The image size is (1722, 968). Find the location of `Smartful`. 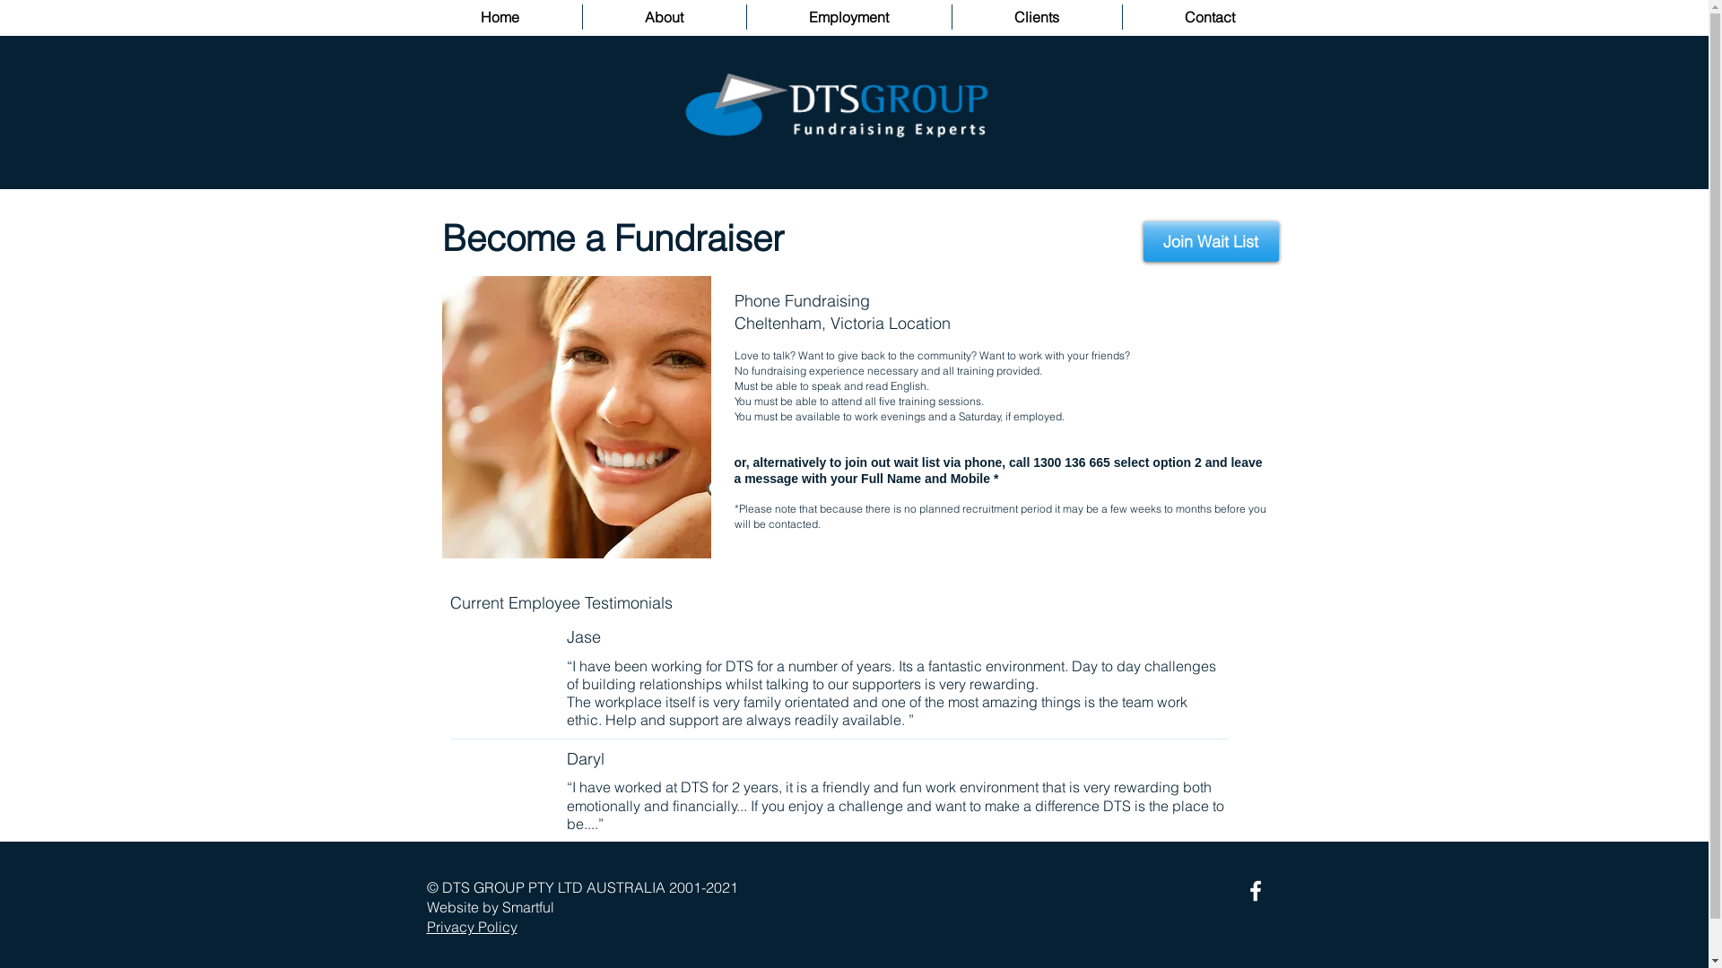

Smartful is located at coordinates (528, 907).